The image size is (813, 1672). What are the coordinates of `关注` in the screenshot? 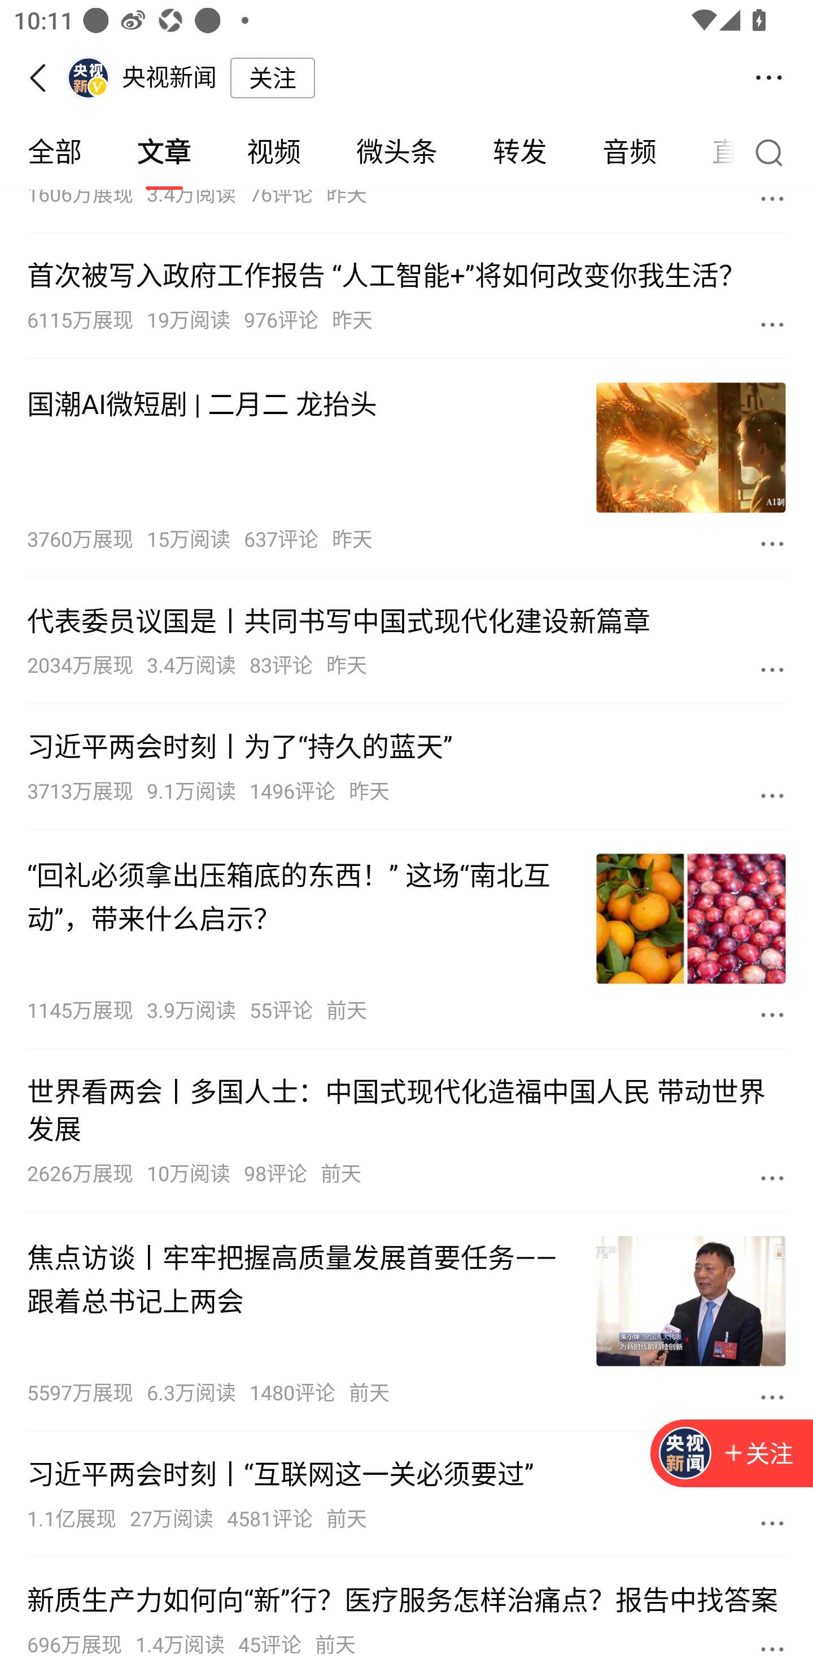 It's located at (272, 77).